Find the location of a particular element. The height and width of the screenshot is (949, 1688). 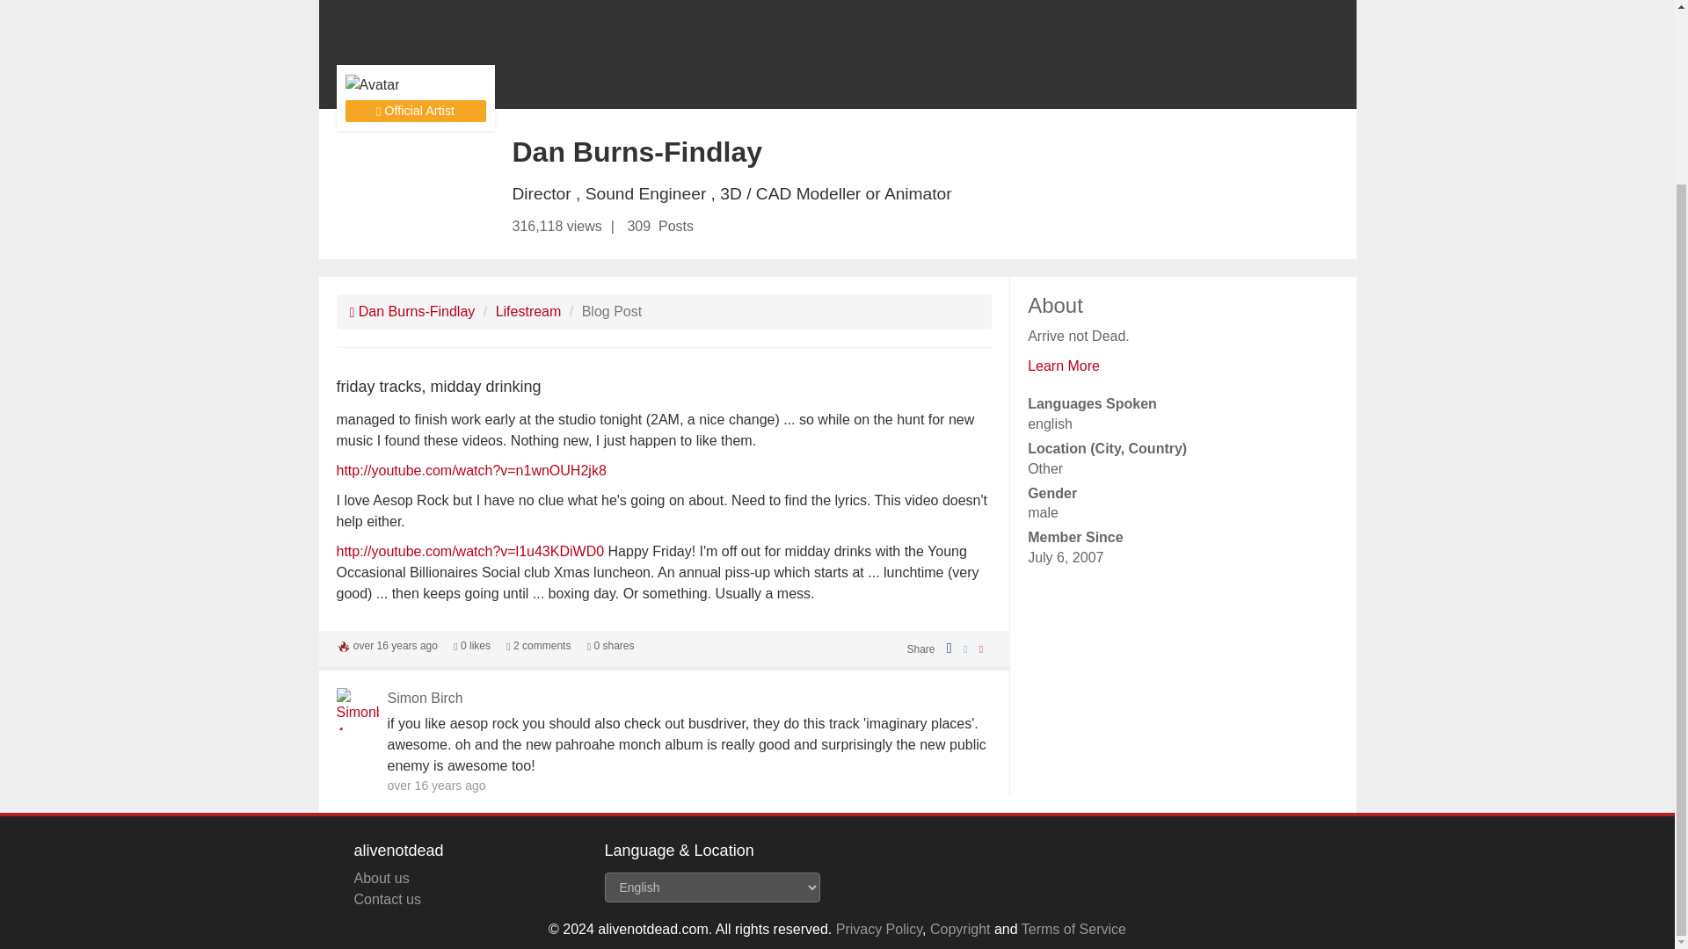

Privacy Policy is located at coordinates (878, 928).